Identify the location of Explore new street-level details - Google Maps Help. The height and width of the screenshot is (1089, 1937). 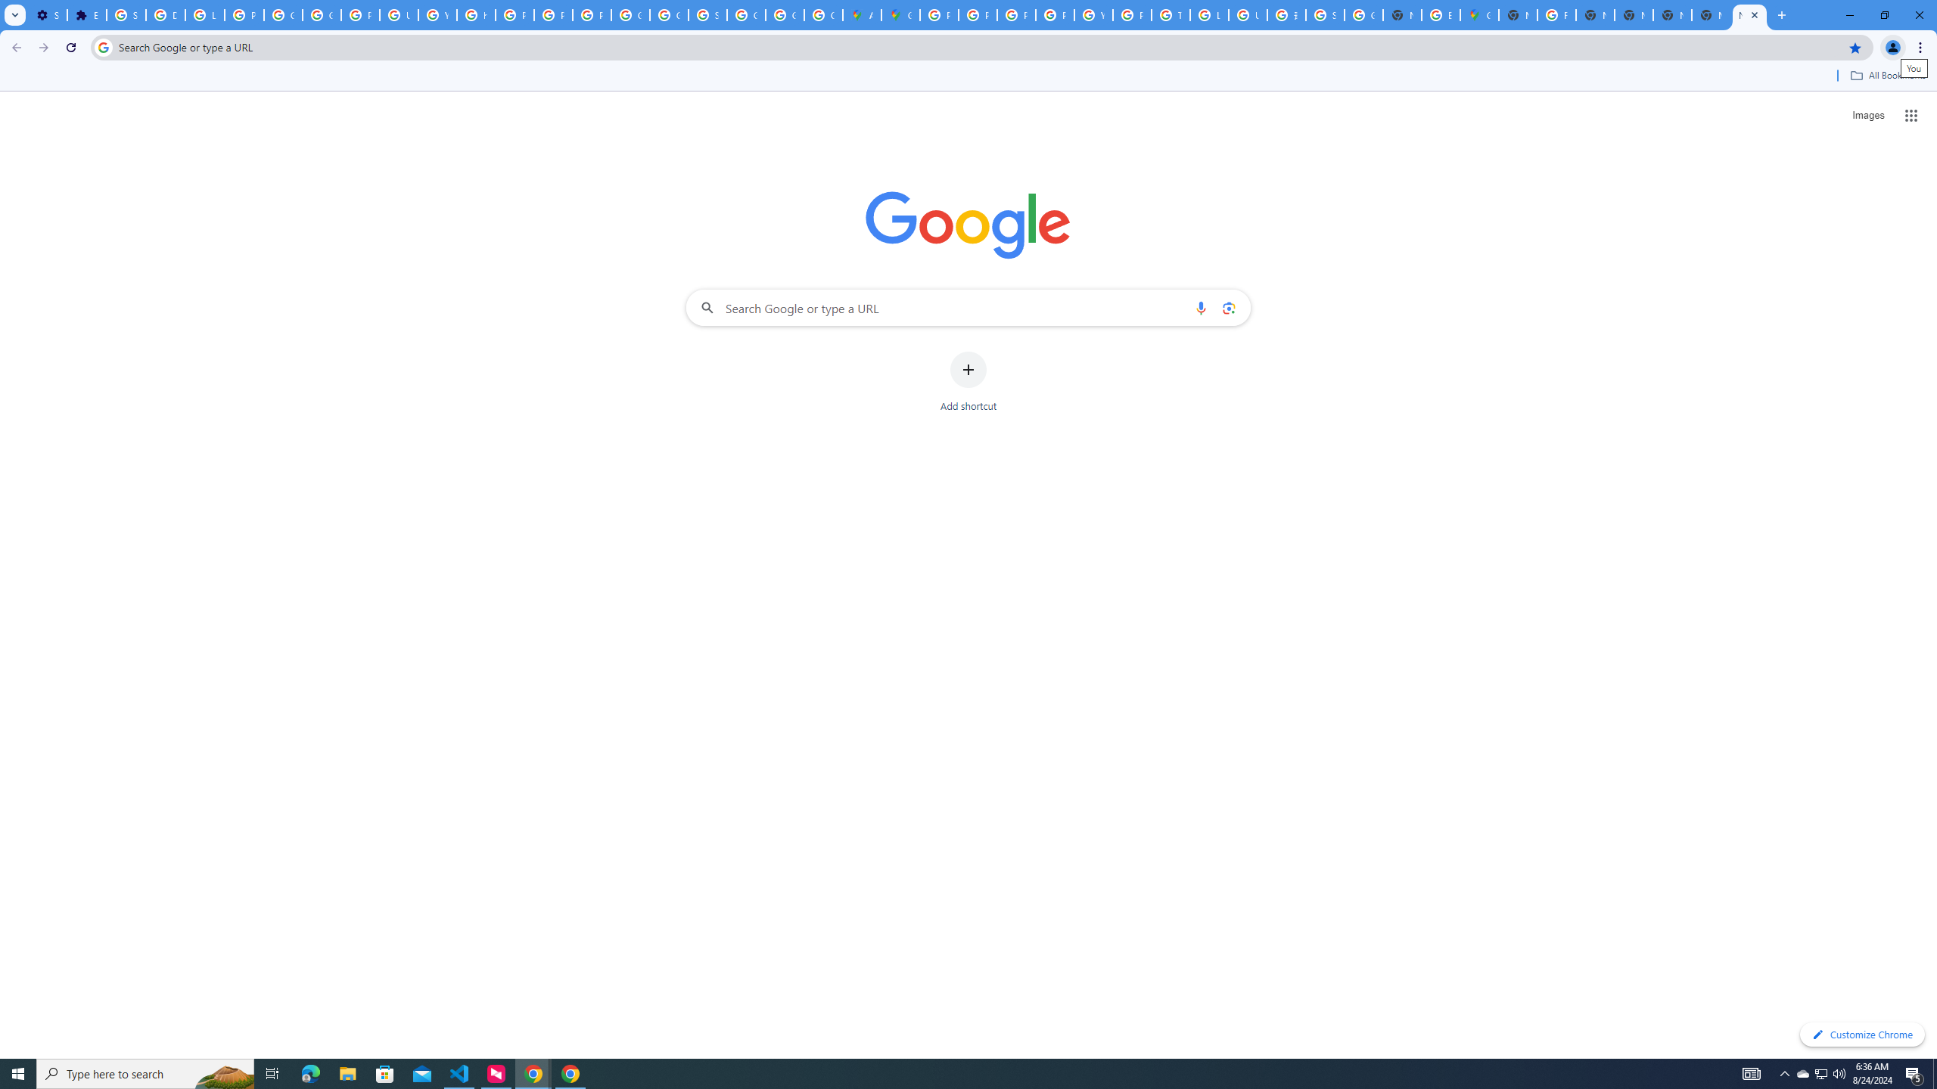
(1439, 15).